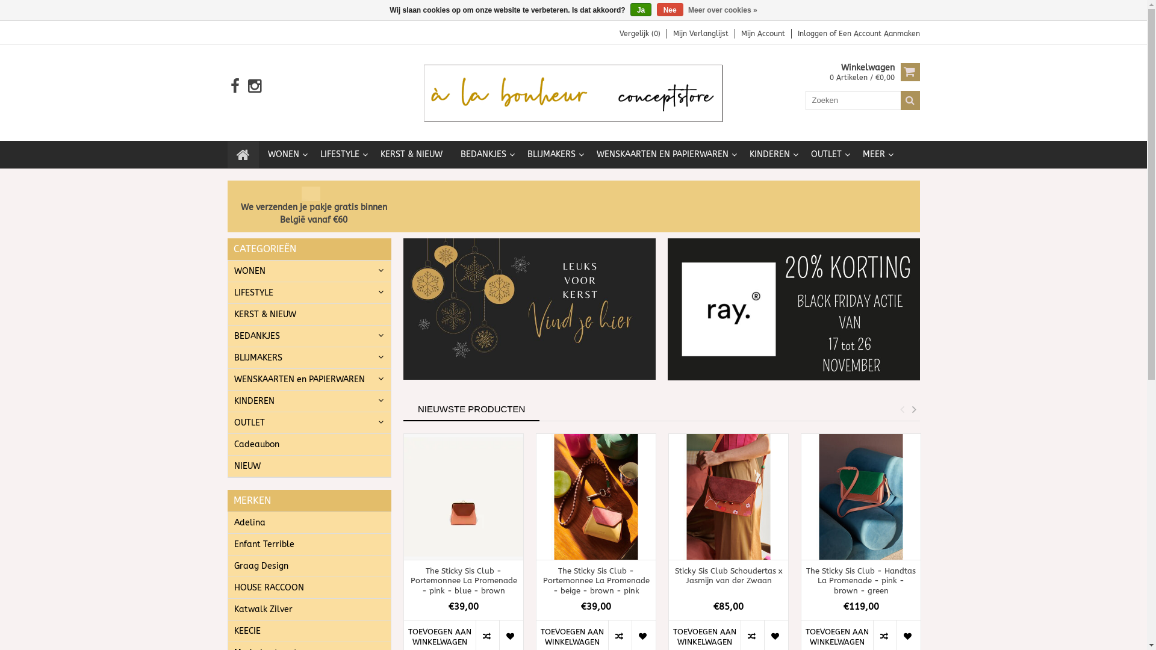  I want to click on WONEN, so click(309, 271).